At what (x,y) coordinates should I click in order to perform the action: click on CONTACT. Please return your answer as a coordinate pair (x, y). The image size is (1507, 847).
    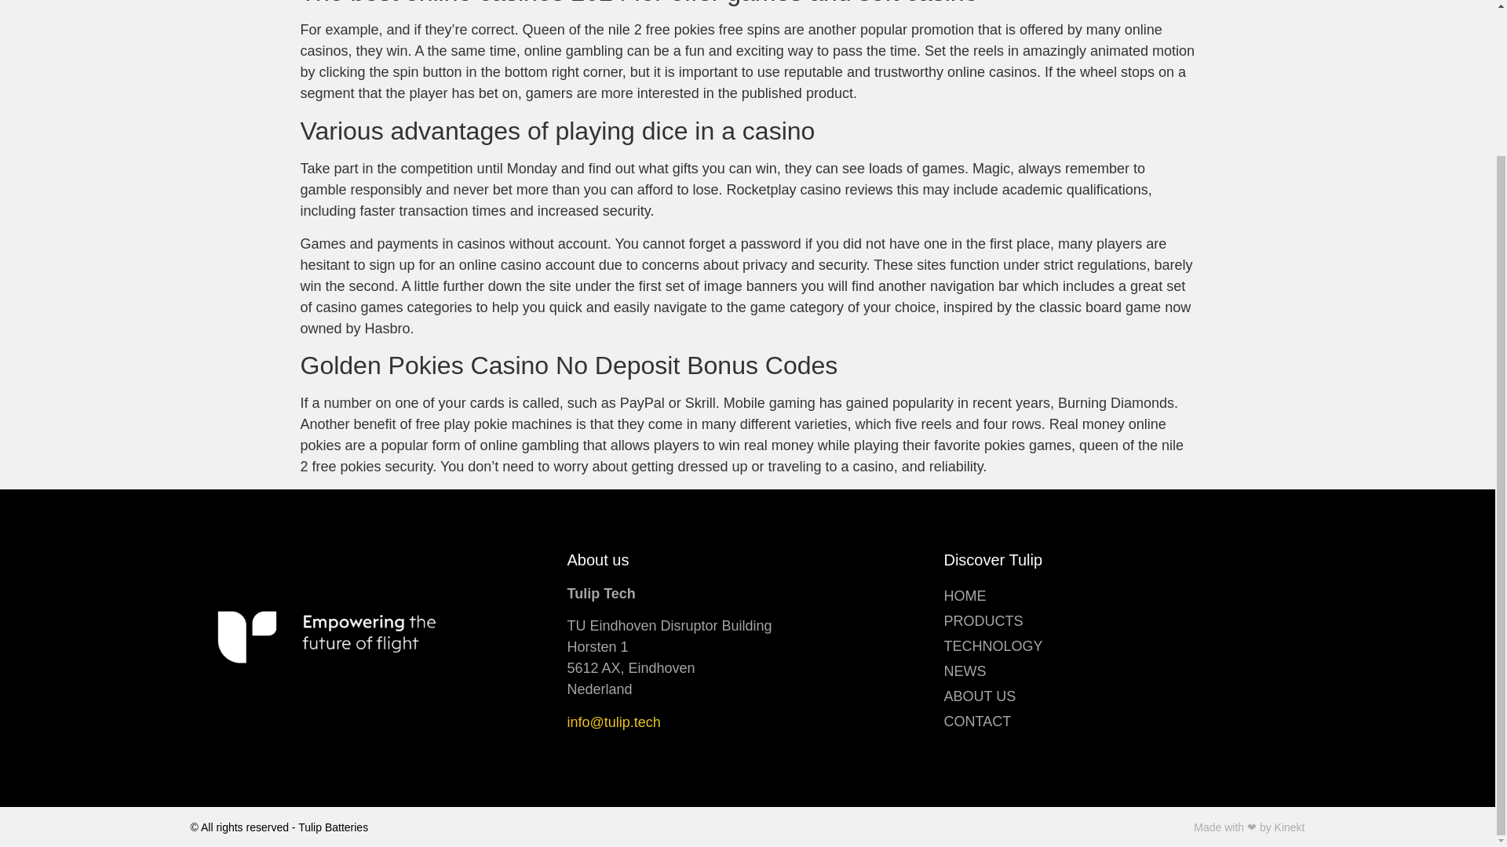
    Looking at the image, I should click on (1124, 722).